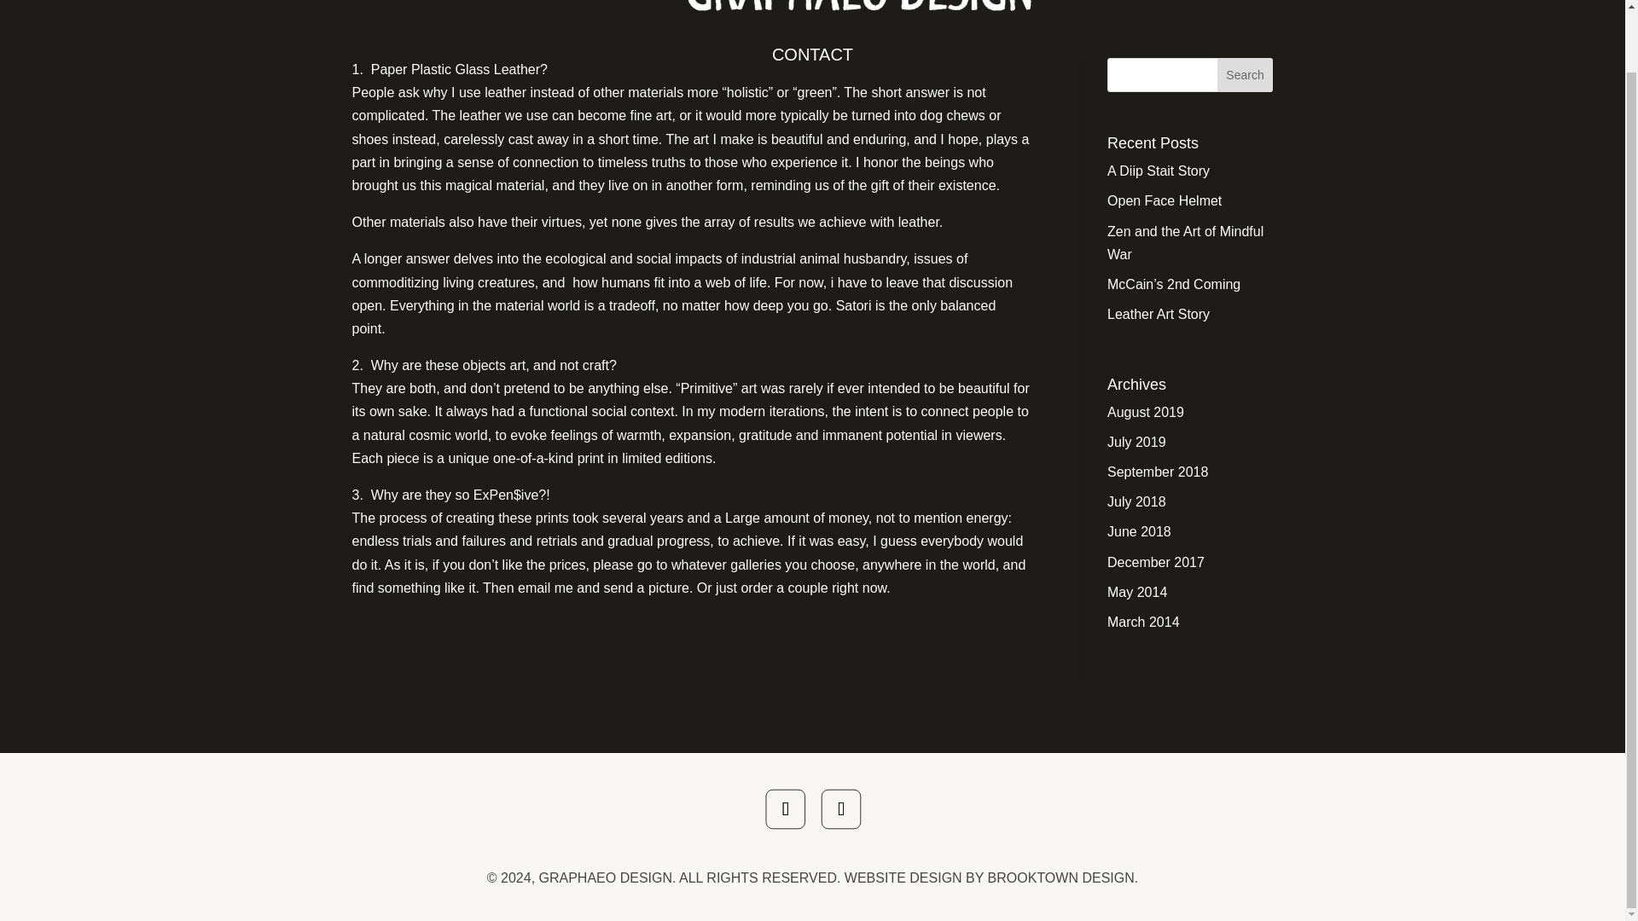 The image size is (1638, 921). What do you see at coordinates (812, 54) in the screenshot?
I see `CONTACT` at bounding box center [812, 54].